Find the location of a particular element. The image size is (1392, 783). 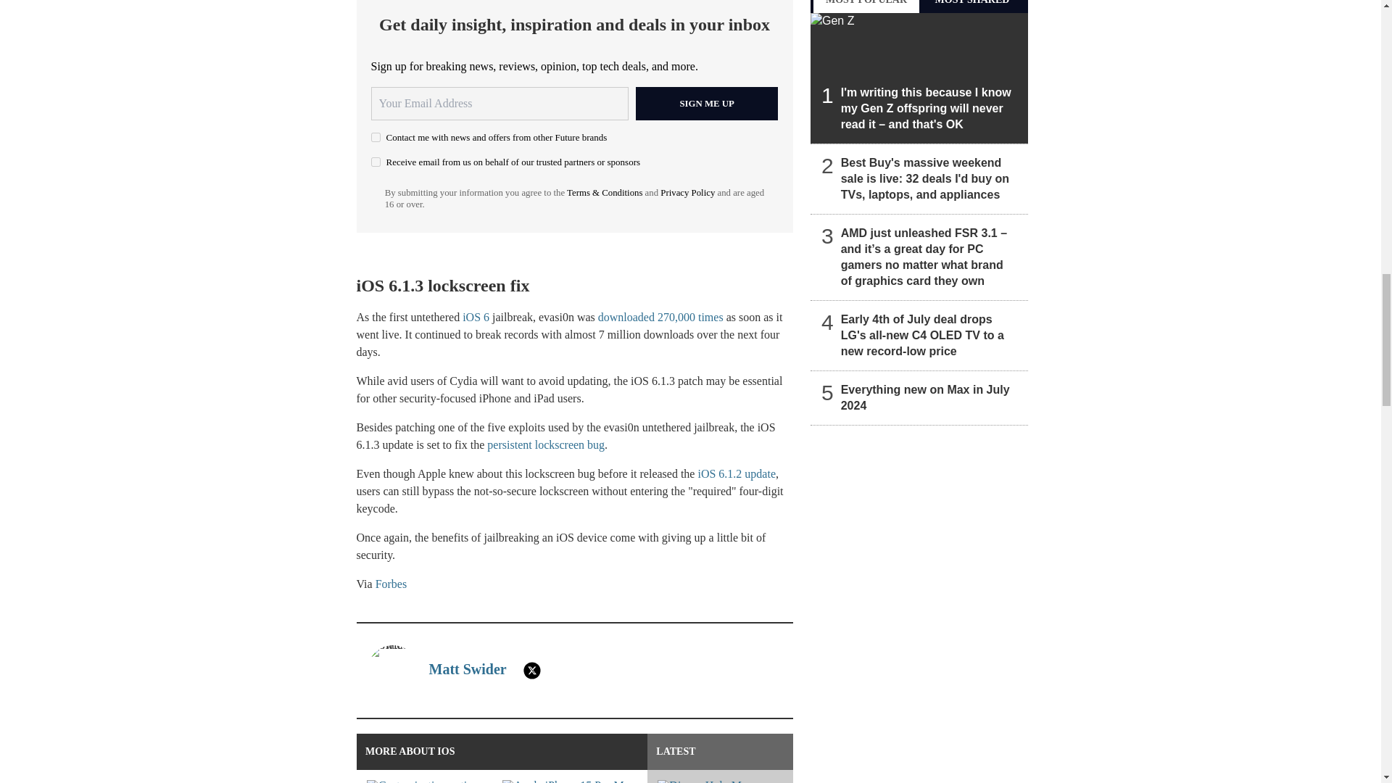

on is located at coordinates (376, 162).